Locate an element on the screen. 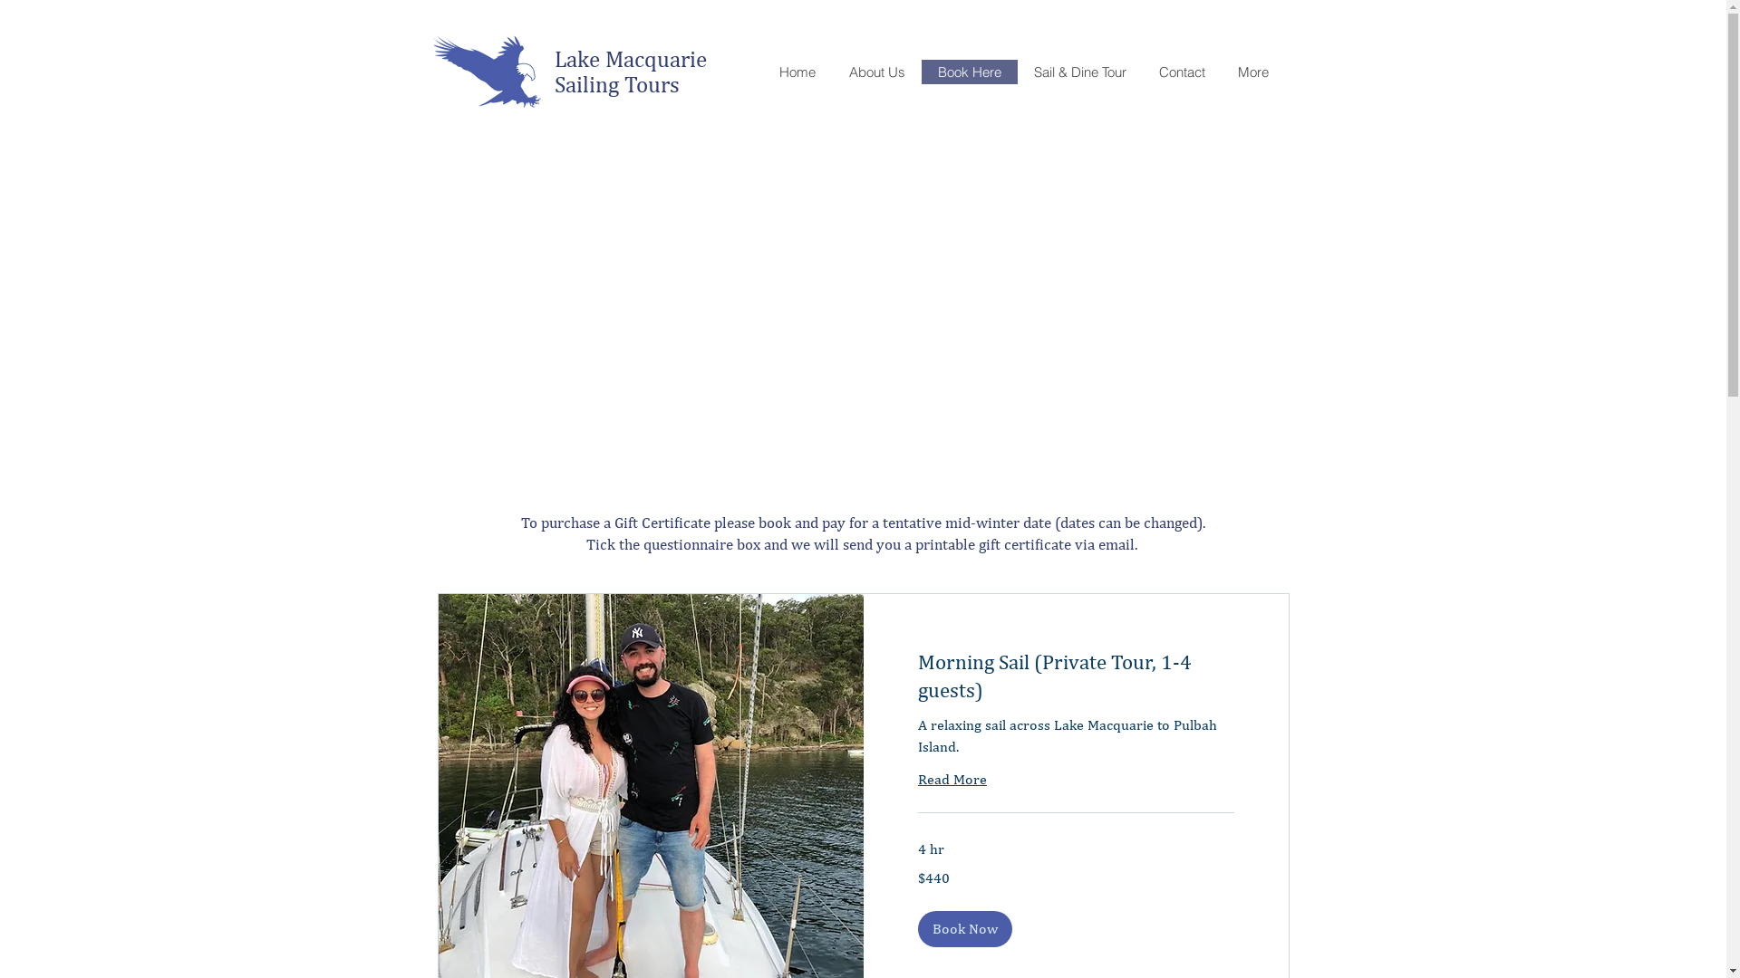  Sail & Dine Tour is located at coordinates (1079, 72).